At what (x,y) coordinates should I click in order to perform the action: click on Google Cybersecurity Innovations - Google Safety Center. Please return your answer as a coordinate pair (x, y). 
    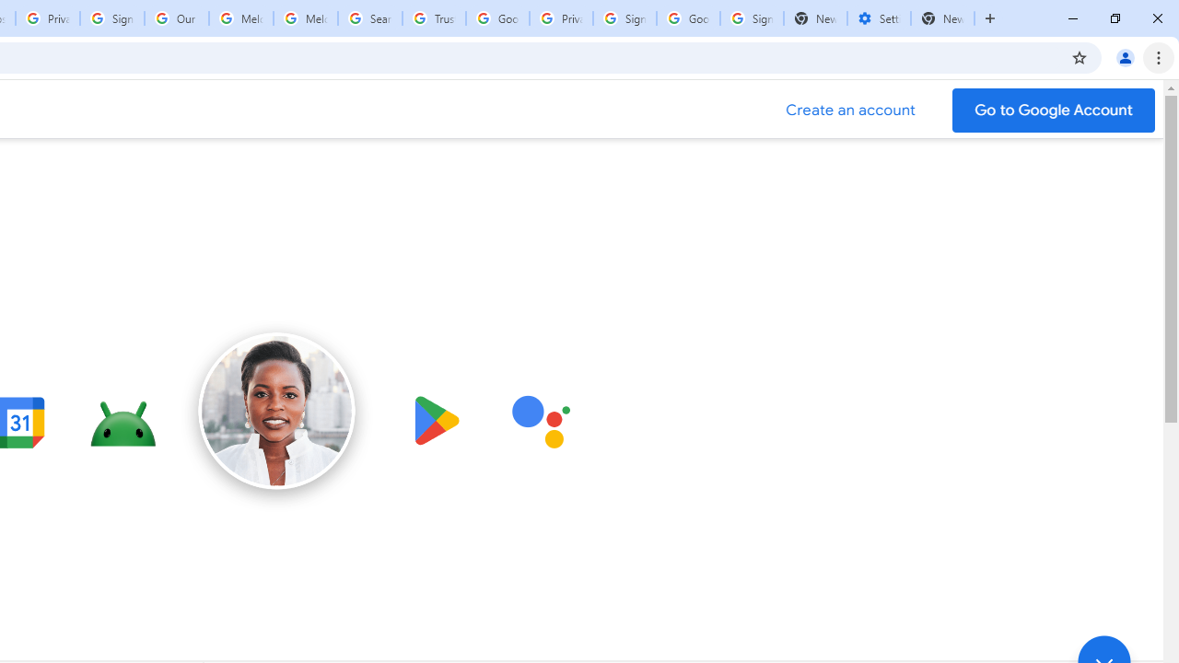
    Looking at the image, I should click on (689, 18).